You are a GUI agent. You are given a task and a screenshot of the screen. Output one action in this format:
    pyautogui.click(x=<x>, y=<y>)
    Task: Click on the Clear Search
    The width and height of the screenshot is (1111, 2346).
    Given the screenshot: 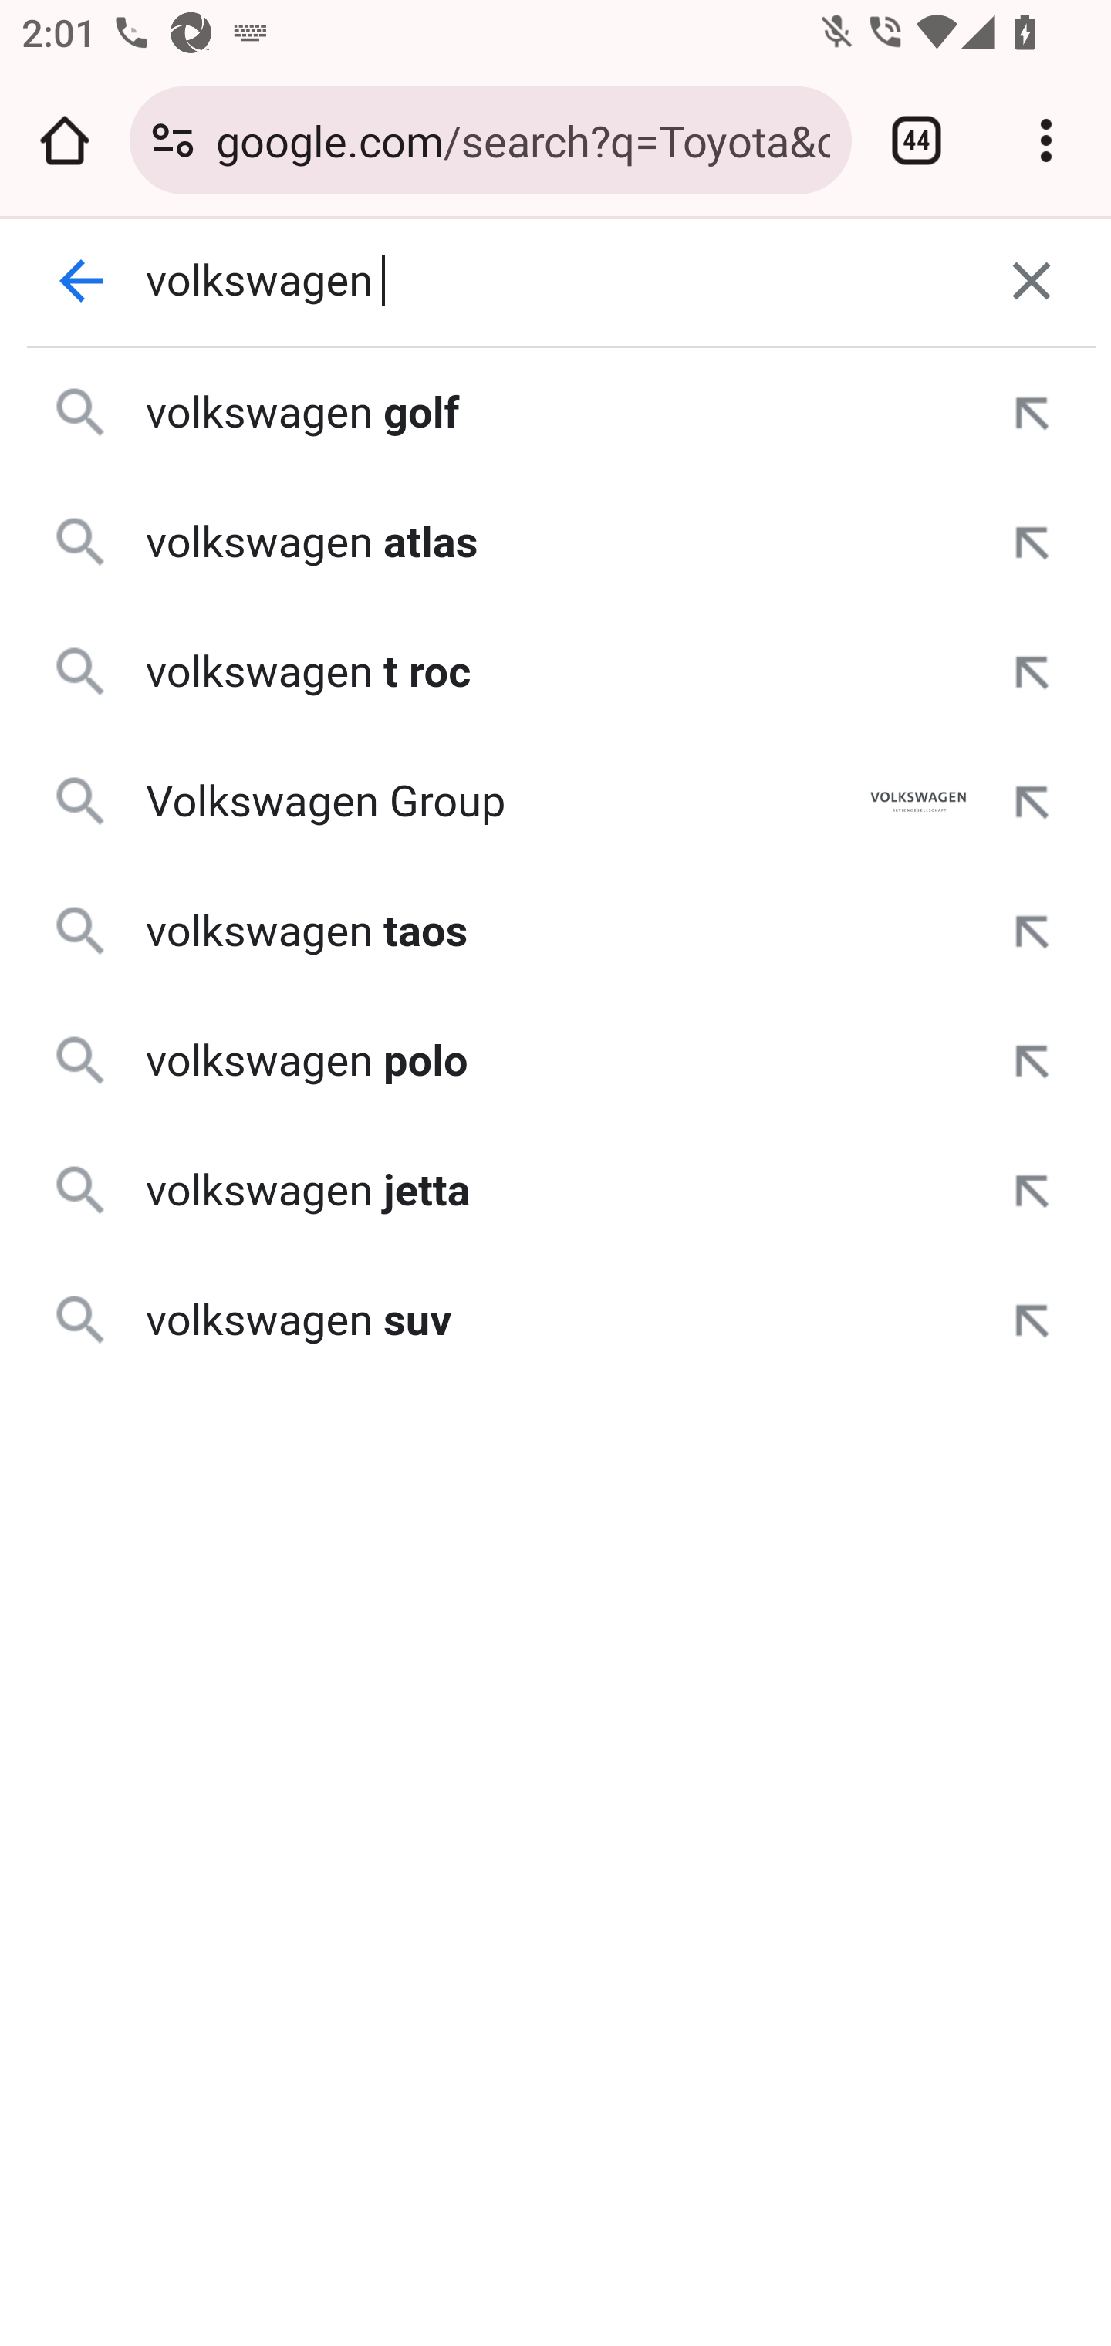 What is the action you would take?
    pyautogui.click(x=1032, y=281)
    